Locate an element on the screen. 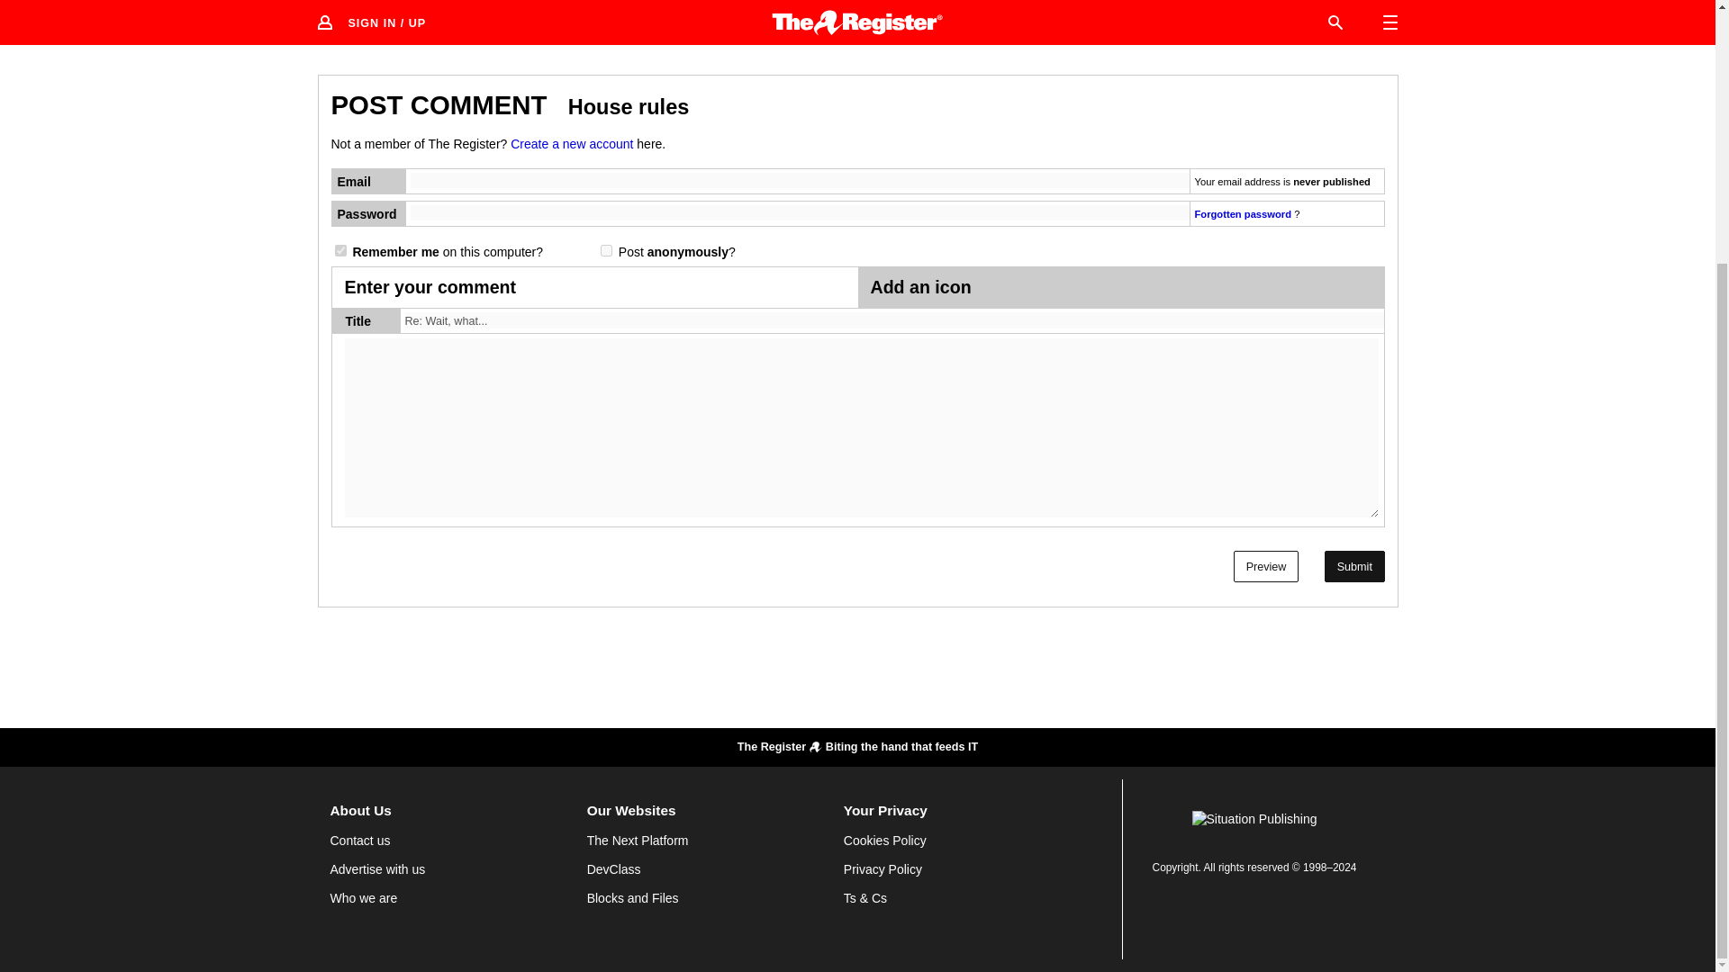 The image size is (1729, 972). 1 is located at coordinates (605, 250).